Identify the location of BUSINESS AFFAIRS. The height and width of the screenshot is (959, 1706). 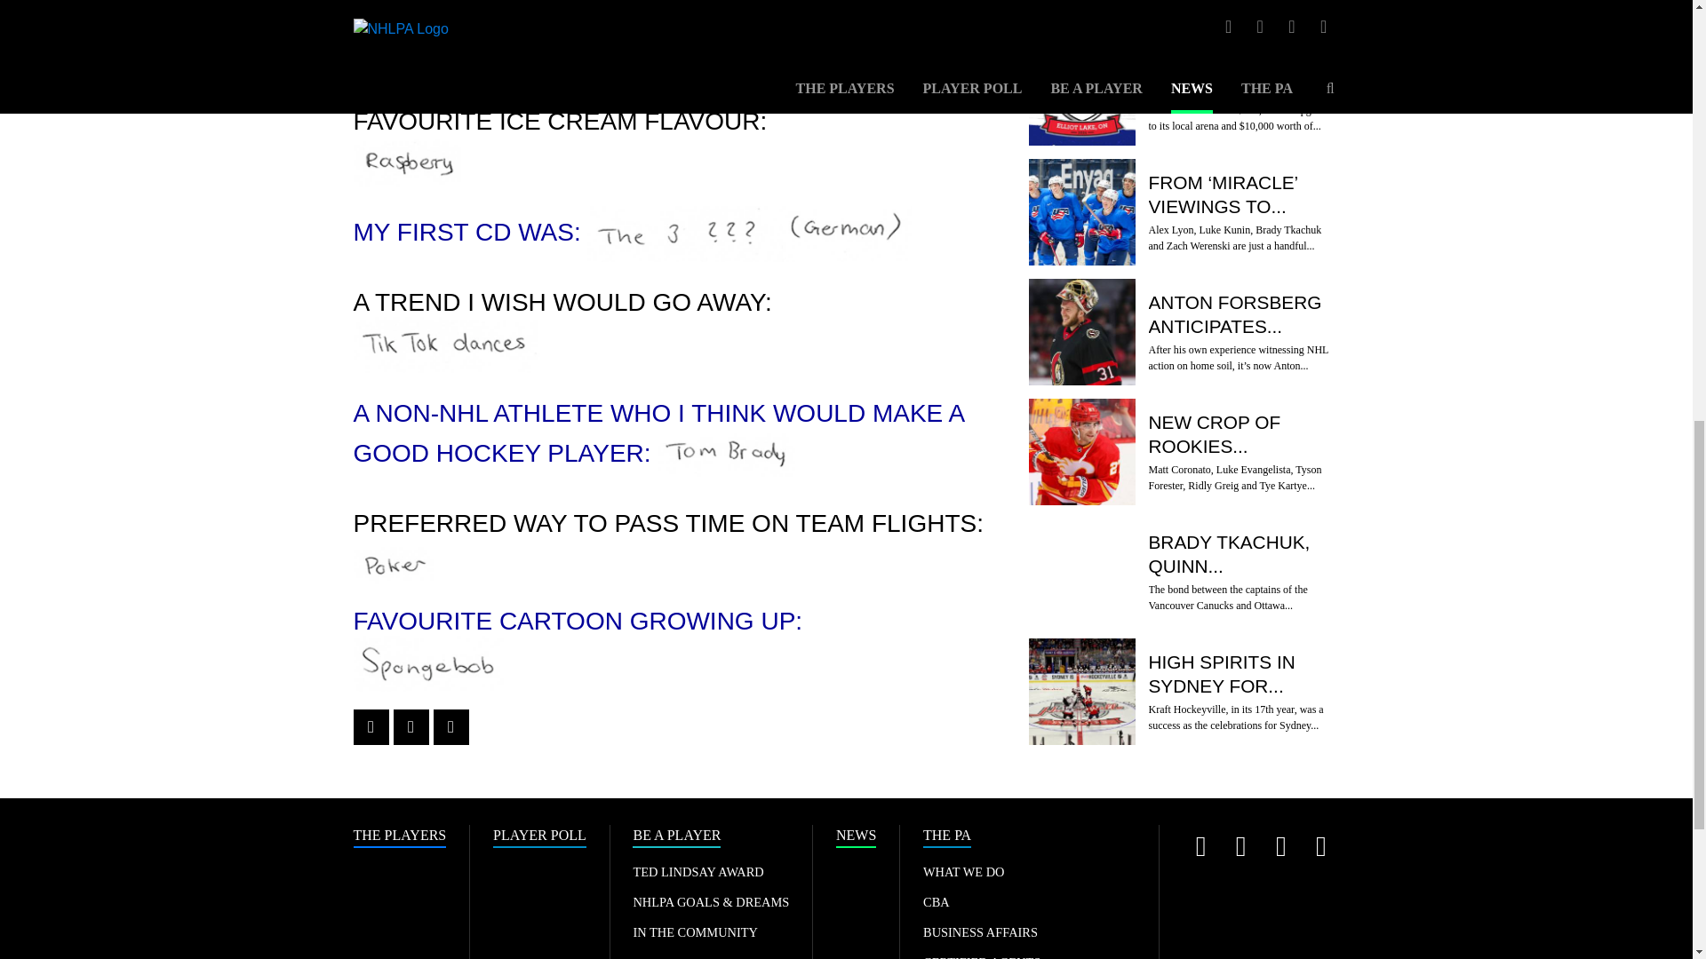
(979, 932).